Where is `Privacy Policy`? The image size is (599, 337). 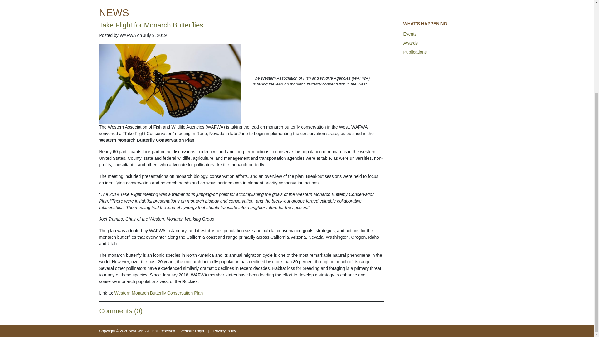
Privacy Policy is located at coordinates (225, 331).